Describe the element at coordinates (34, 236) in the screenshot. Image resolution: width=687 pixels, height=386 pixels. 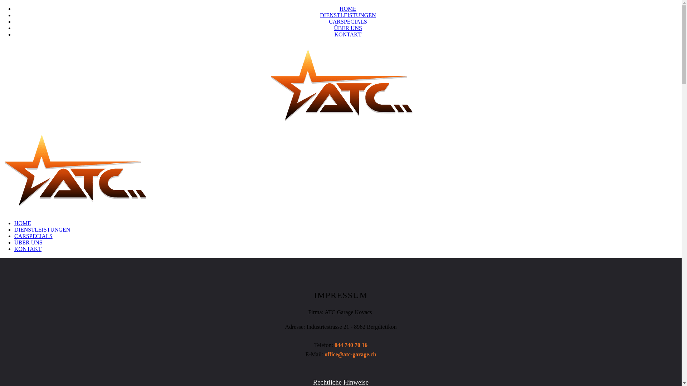
I see `CARSPECIALS` at that location.